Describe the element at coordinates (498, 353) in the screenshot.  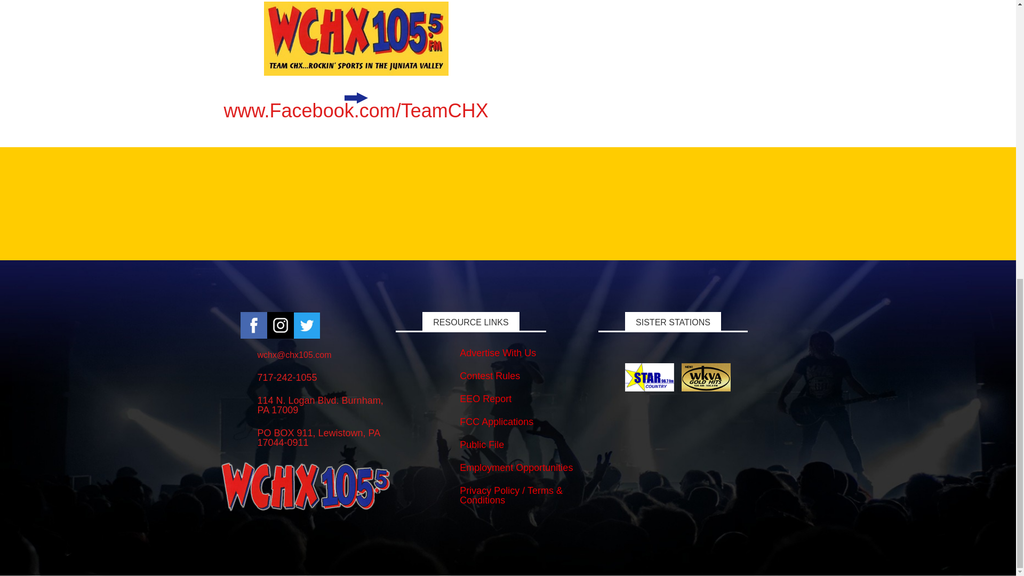
I see `Advertise With Us` at that location.